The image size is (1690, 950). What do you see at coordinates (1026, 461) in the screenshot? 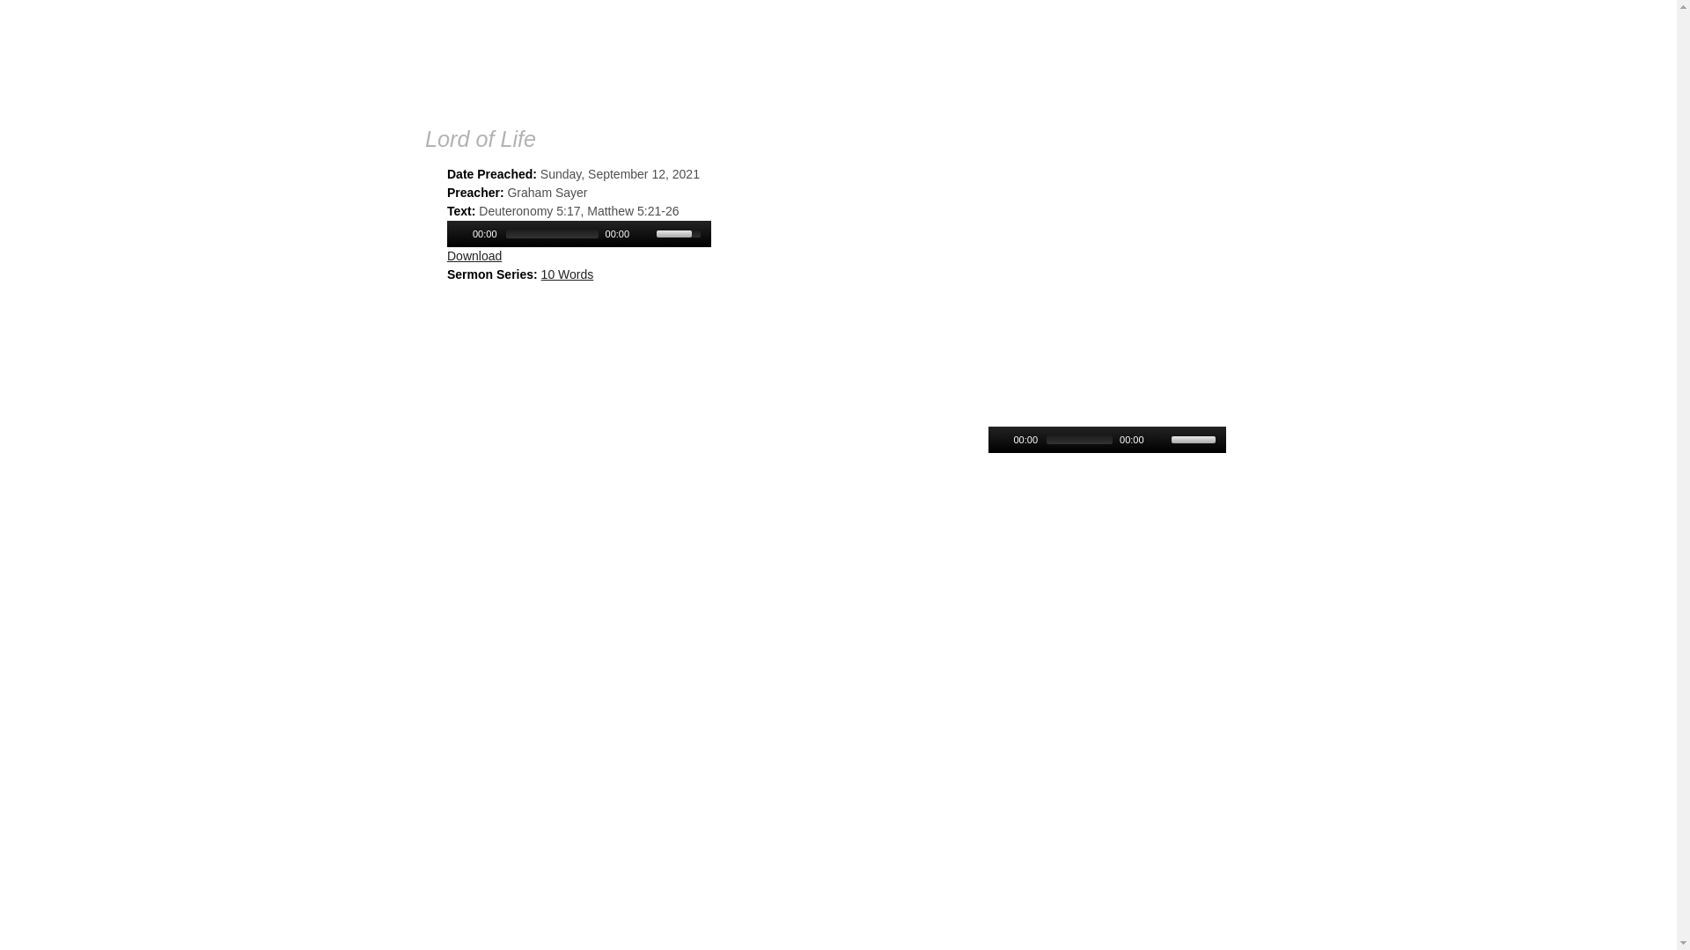
I see `Download File` at bounding box center [1026, 461].